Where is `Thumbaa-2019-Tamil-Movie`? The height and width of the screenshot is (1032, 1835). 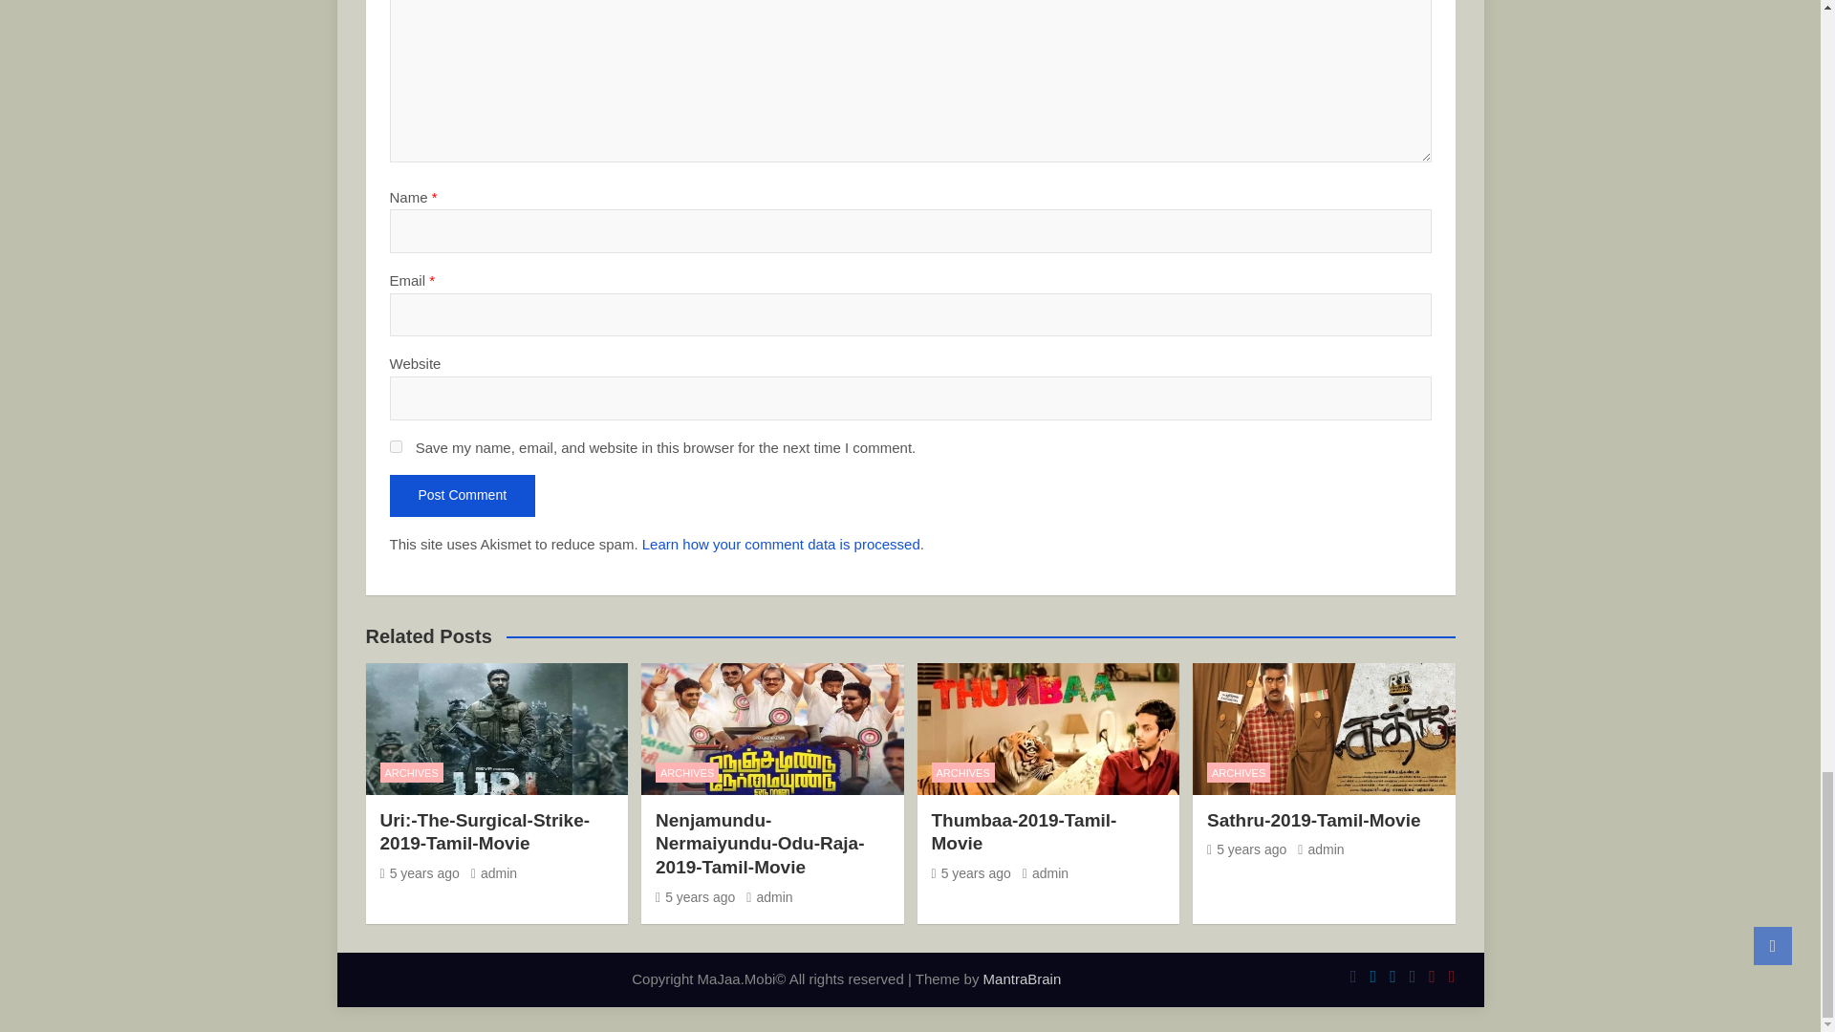 Thumbaa-2019-Tamil-Movie is located at coordinates (970, 873).